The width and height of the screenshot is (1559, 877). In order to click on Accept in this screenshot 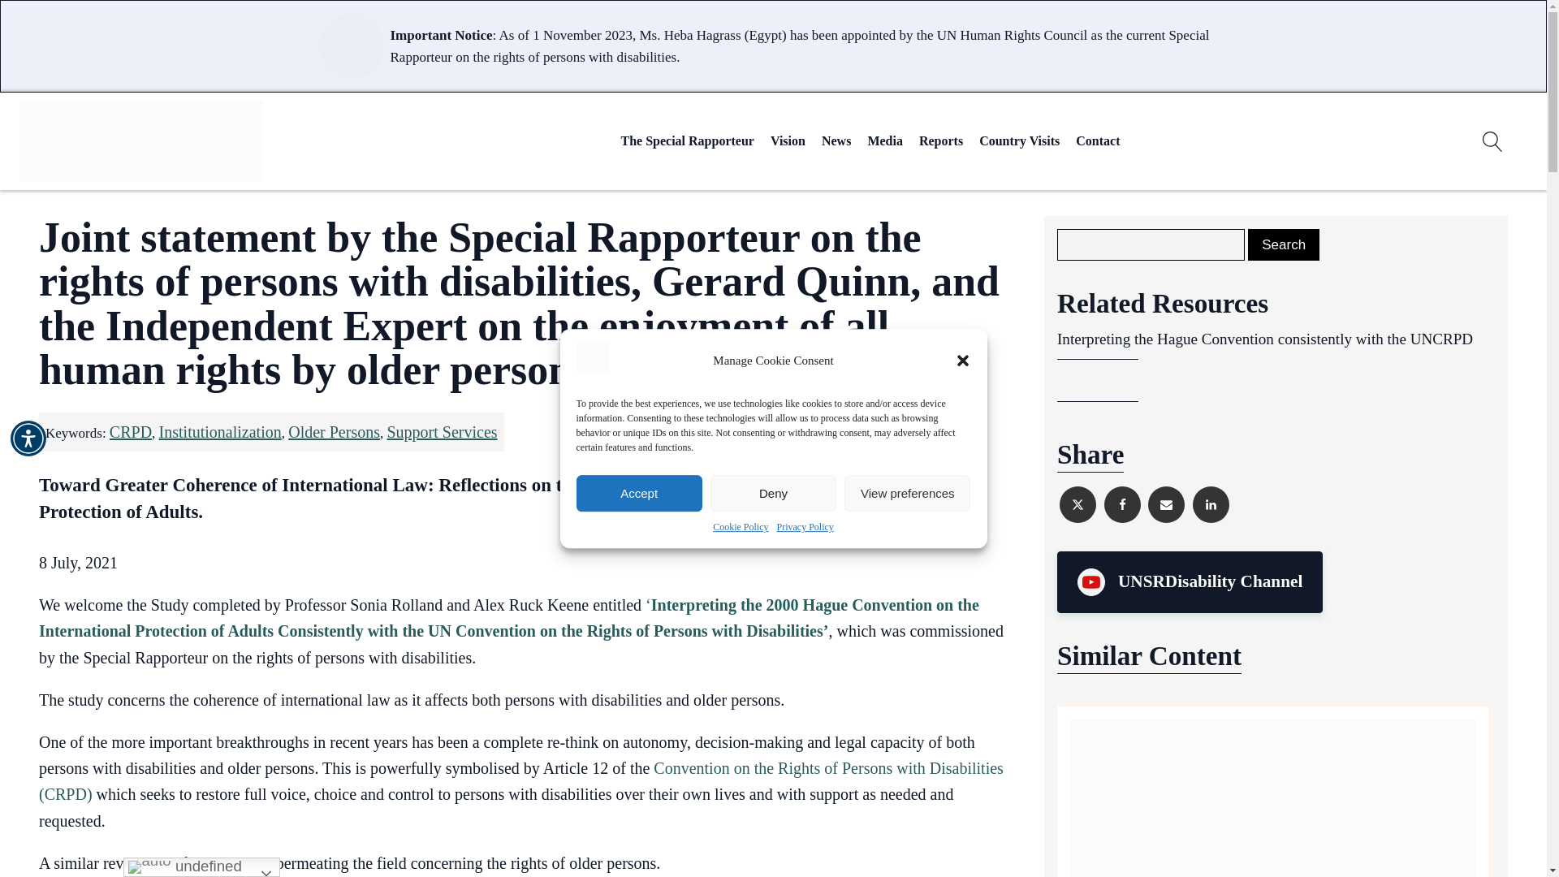, I will do `click(640, 494)`.